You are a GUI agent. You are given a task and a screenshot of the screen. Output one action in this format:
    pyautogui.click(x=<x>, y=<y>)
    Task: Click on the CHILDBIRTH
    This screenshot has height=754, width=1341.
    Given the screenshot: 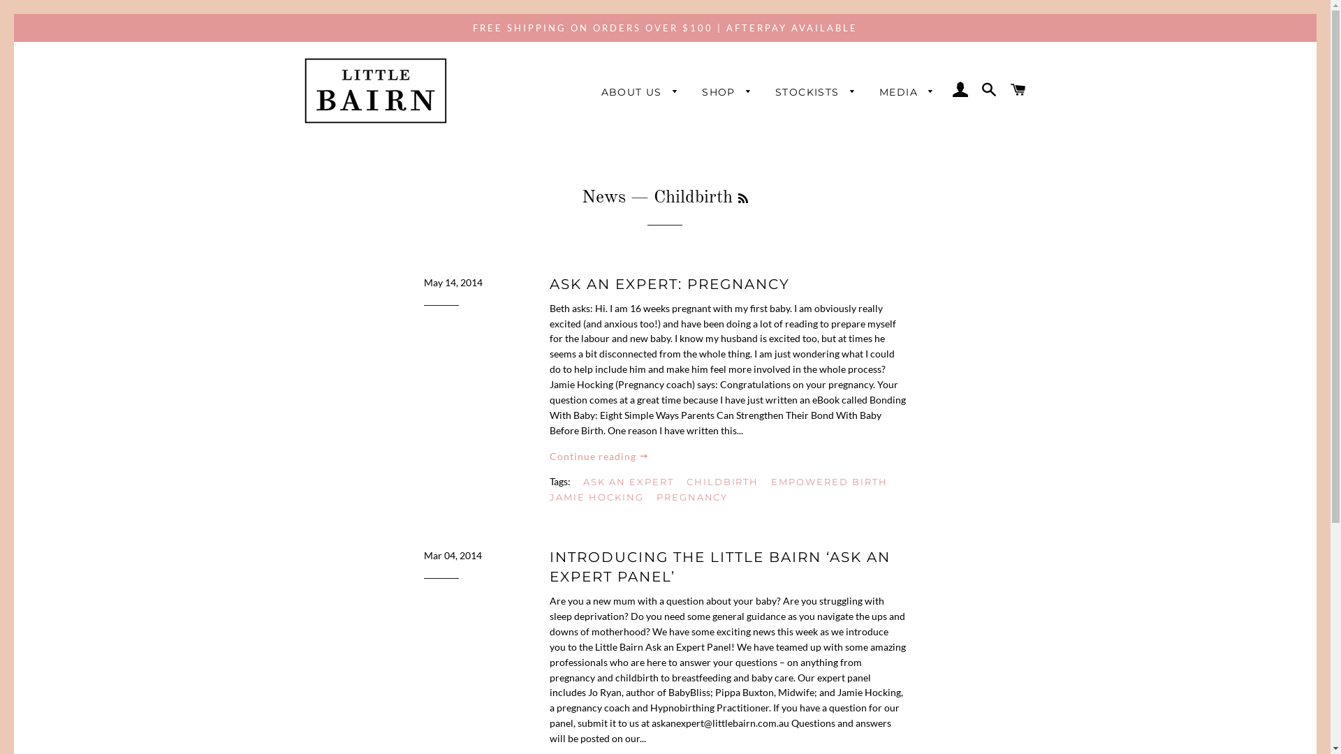 What is the action you would take?
    pyautogui.click(x=728, y=482)
    